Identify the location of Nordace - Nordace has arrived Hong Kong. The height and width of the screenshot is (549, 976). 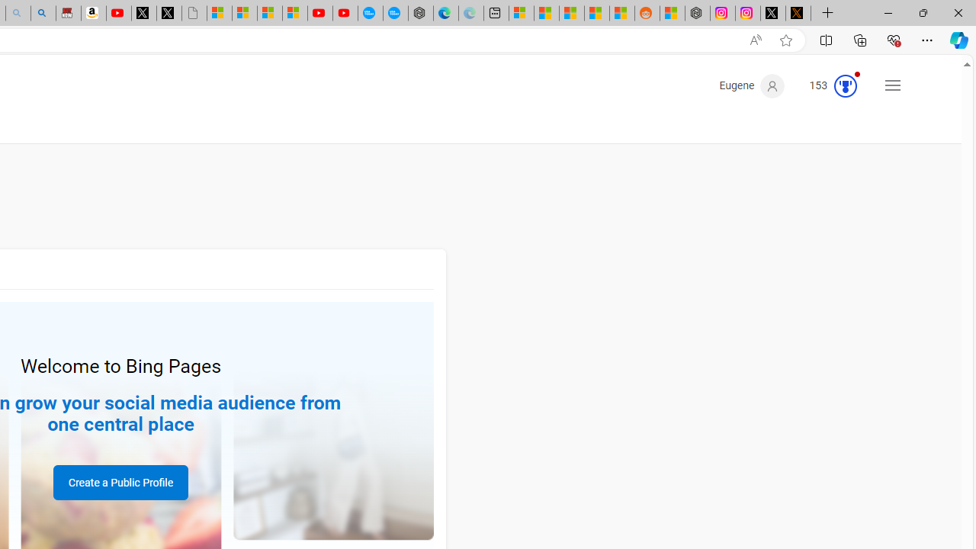
(421, 14).